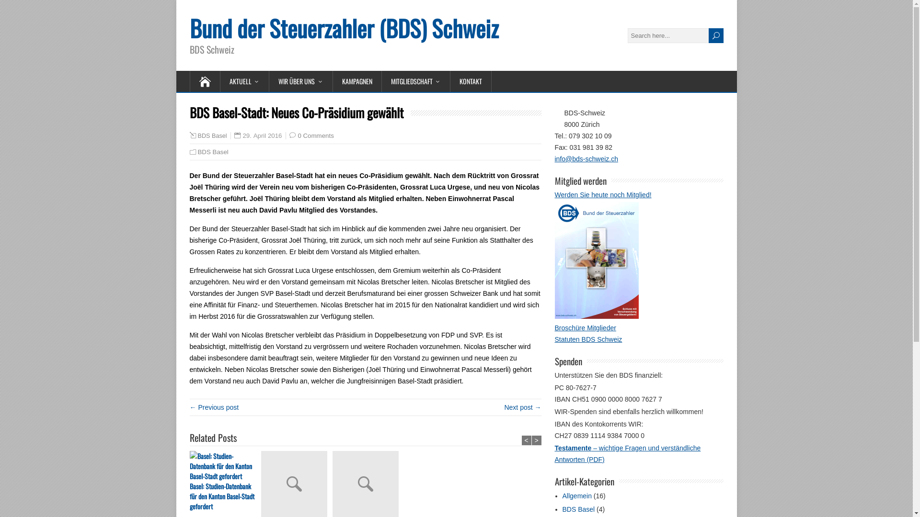 This screenshot has height=517, width=920. What do you see at coordinates (603, 195) in the screenshot?
I see `Werden Sie heute noch Mitglied!` at bounding box center [603, 195].